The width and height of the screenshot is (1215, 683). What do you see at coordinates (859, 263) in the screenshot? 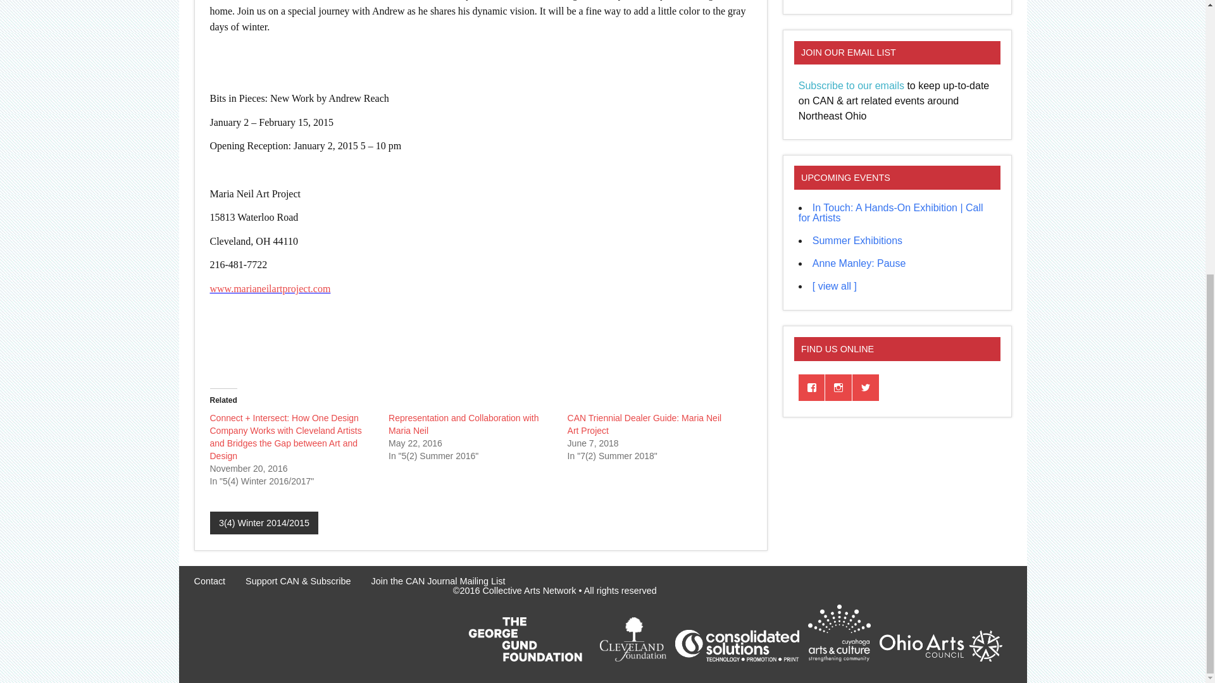
I see `Anne Manley: Pause` at bounding box center [859, 263].